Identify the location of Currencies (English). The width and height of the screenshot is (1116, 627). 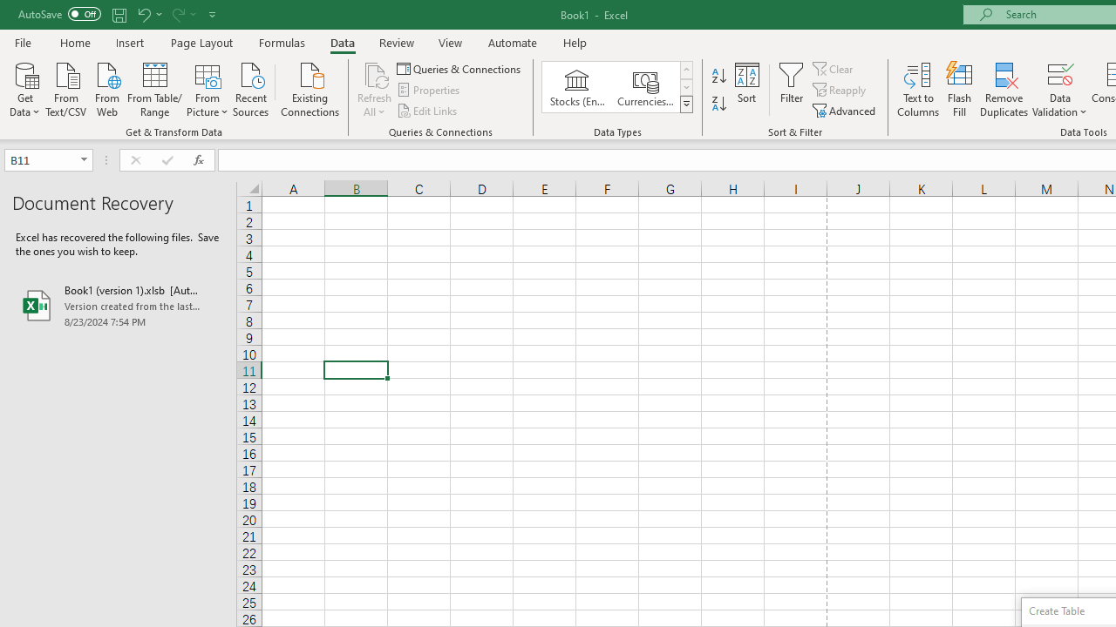
(645, 87).